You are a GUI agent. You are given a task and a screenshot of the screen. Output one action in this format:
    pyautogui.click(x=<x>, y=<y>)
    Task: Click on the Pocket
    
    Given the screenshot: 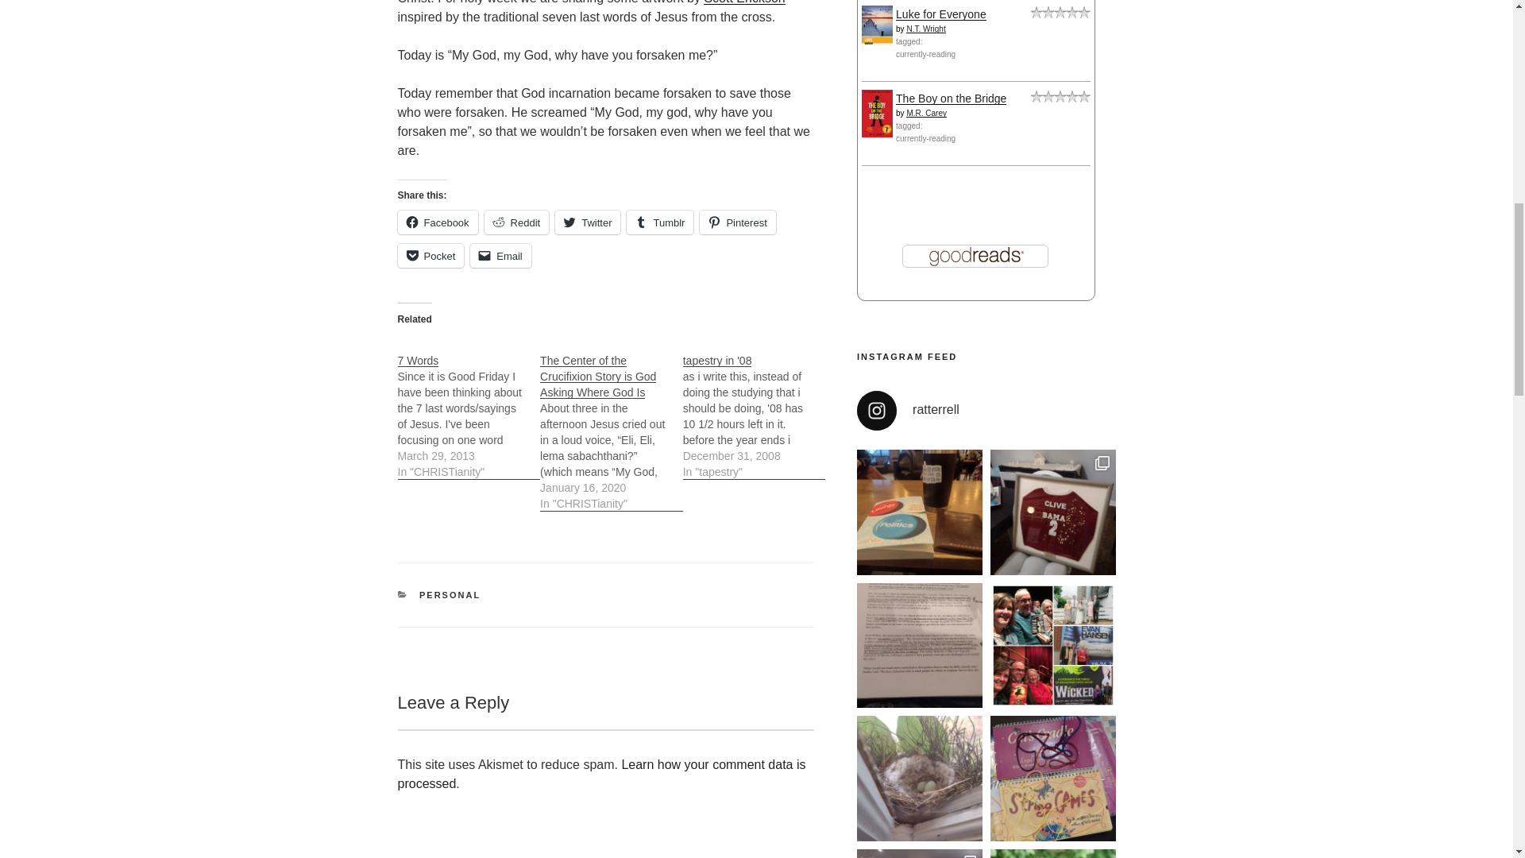 What is the action you would take?
    pyautogui.click(x=430, y=255)
    